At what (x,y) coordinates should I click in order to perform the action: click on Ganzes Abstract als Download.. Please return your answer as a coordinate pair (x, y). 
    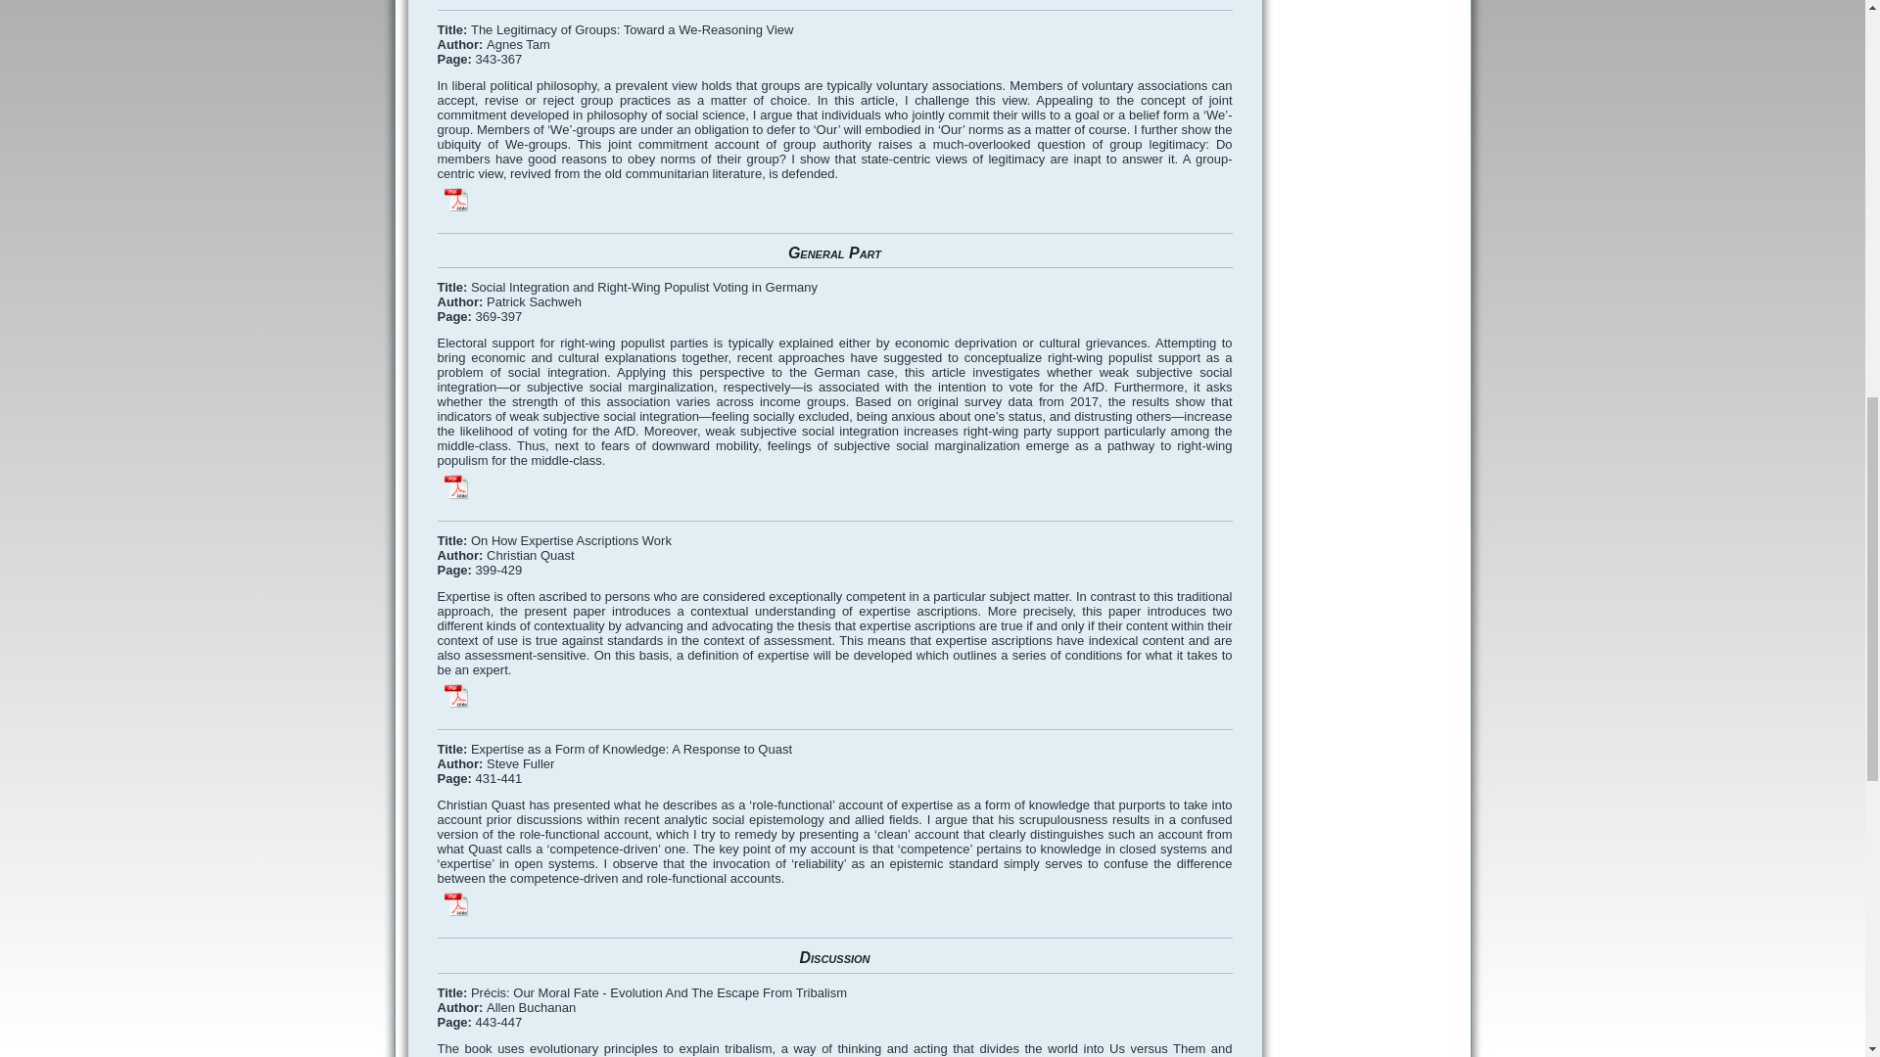
    Looking at the image, I should click on (456, 904).